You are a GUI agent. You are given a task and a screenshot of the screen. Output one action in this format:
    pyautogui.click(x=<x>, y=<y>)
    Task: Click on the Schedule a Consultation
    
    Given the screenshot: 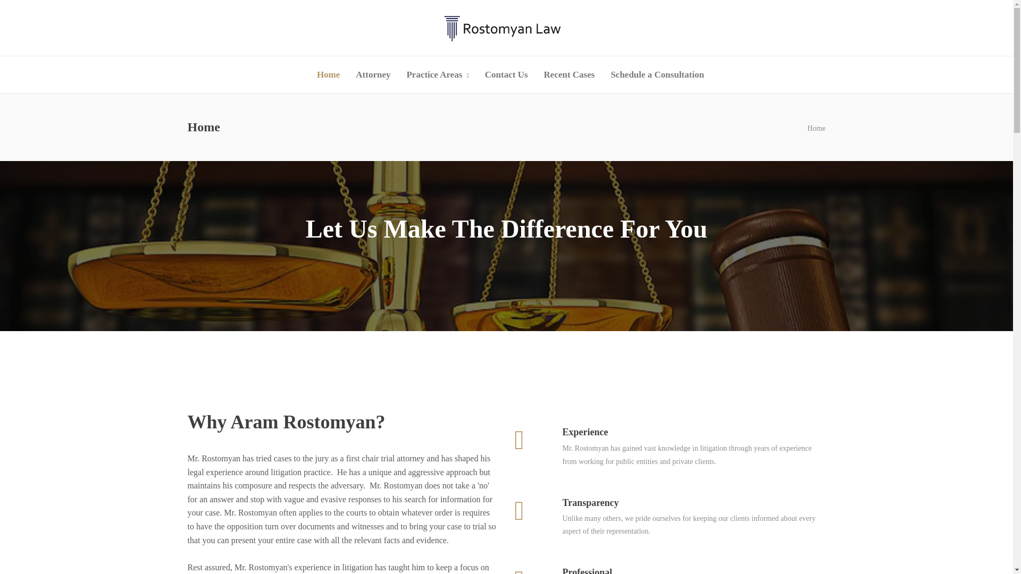 What is the action you would take?
    pyautogui.click(x=657, y=74)
    